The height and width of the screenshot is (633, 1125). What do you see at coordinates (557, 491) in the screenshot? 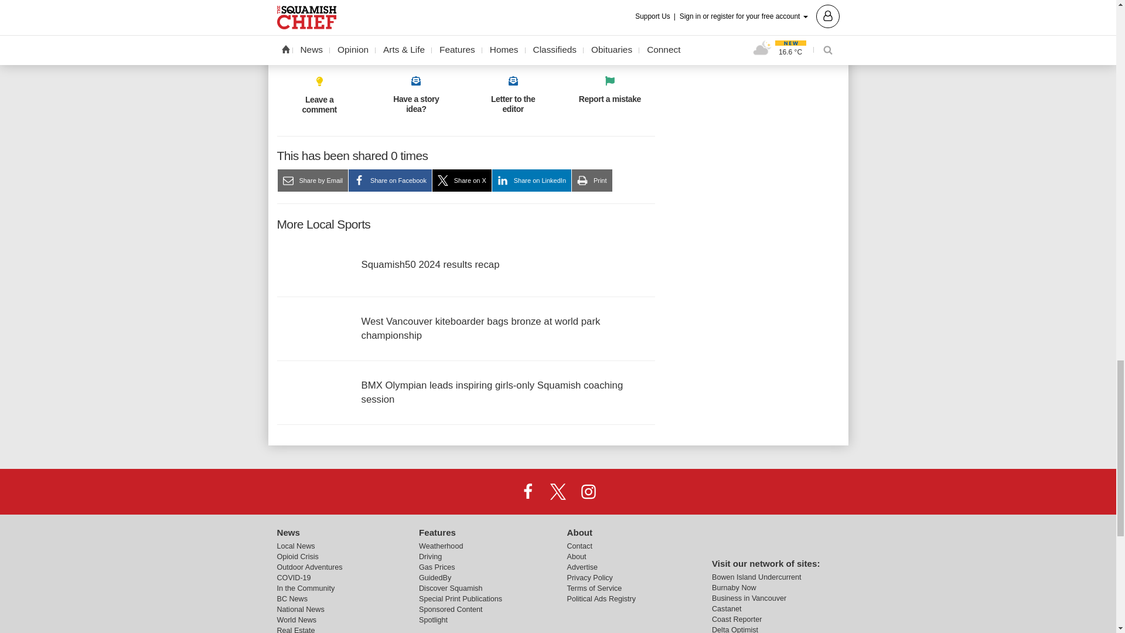
I see `X` at bounding box center [557, 491].